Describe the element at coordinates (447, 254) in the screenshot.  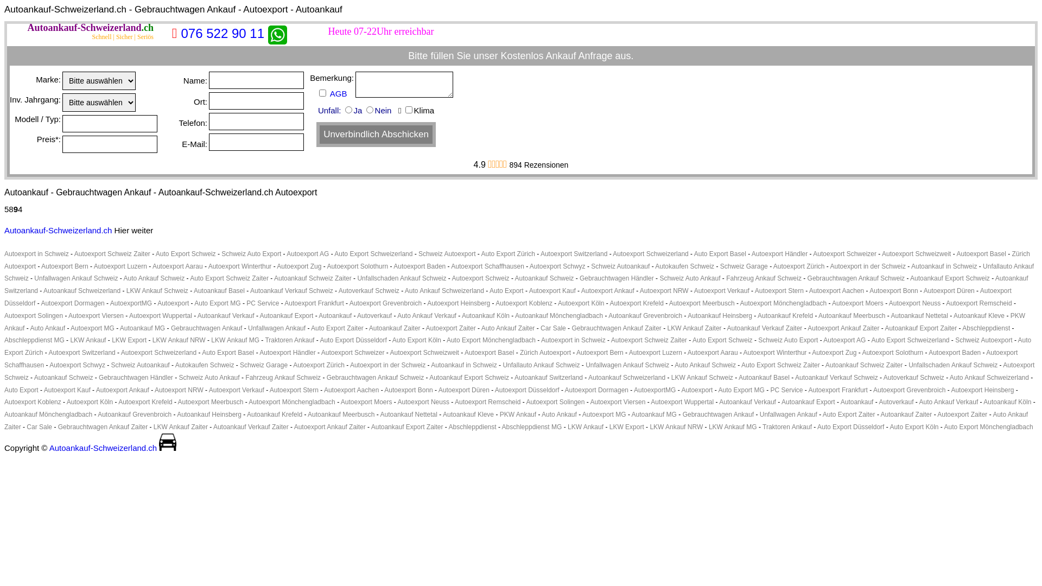
I see `Schweiz Autoexport` at that location.